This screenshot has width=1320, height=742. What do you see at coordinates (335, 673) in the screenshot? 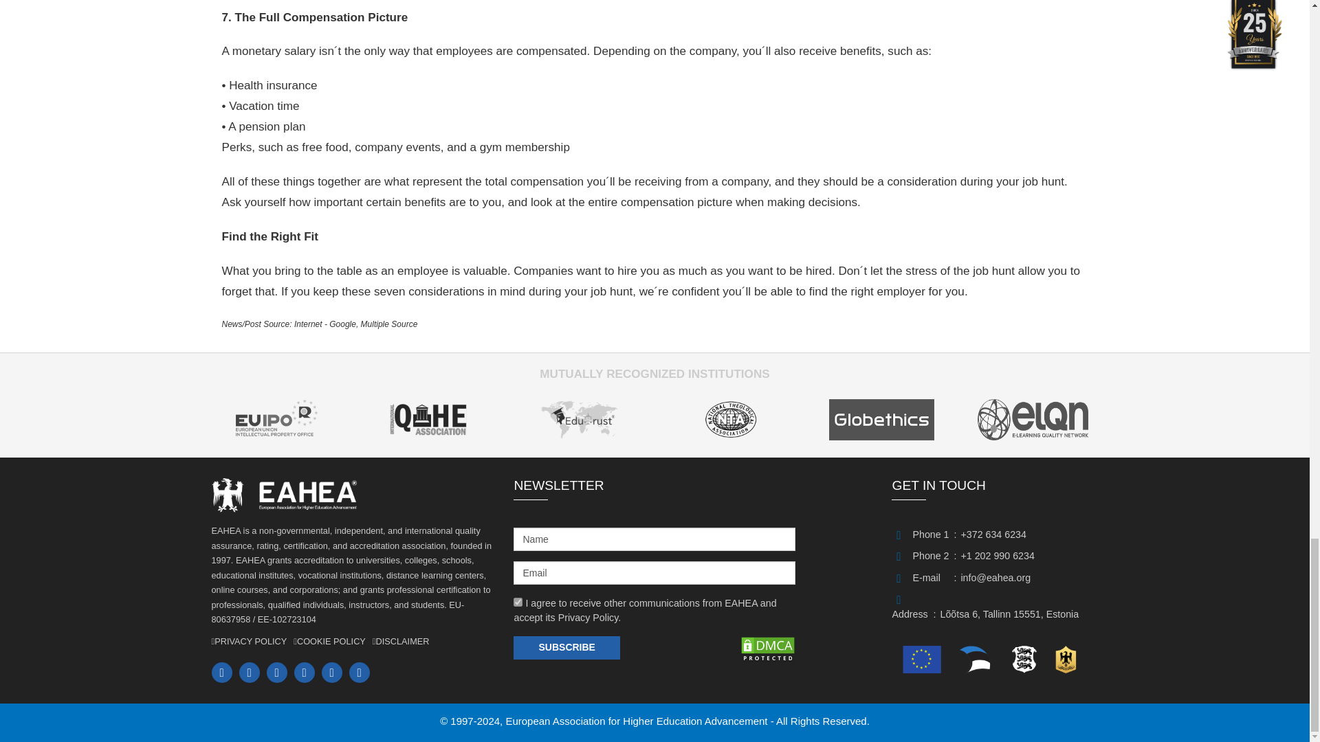
I see `Email` at bounding box center [335, 673].